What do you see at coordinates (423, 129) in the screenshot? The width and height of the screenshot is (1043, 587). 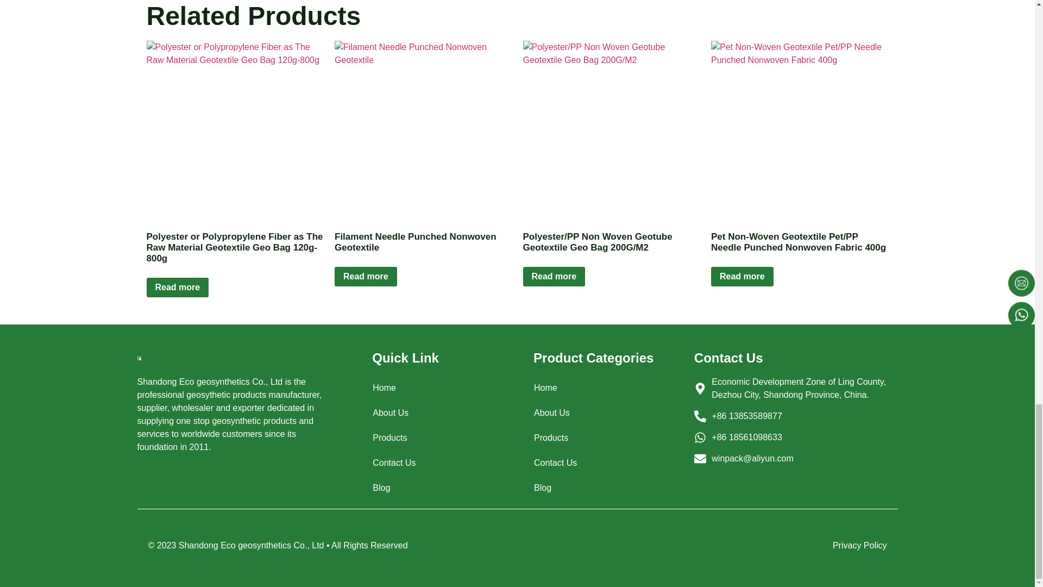 I see `Filament Needle Punched Nonwoven Geotextile` at bounding box center [423, 129].